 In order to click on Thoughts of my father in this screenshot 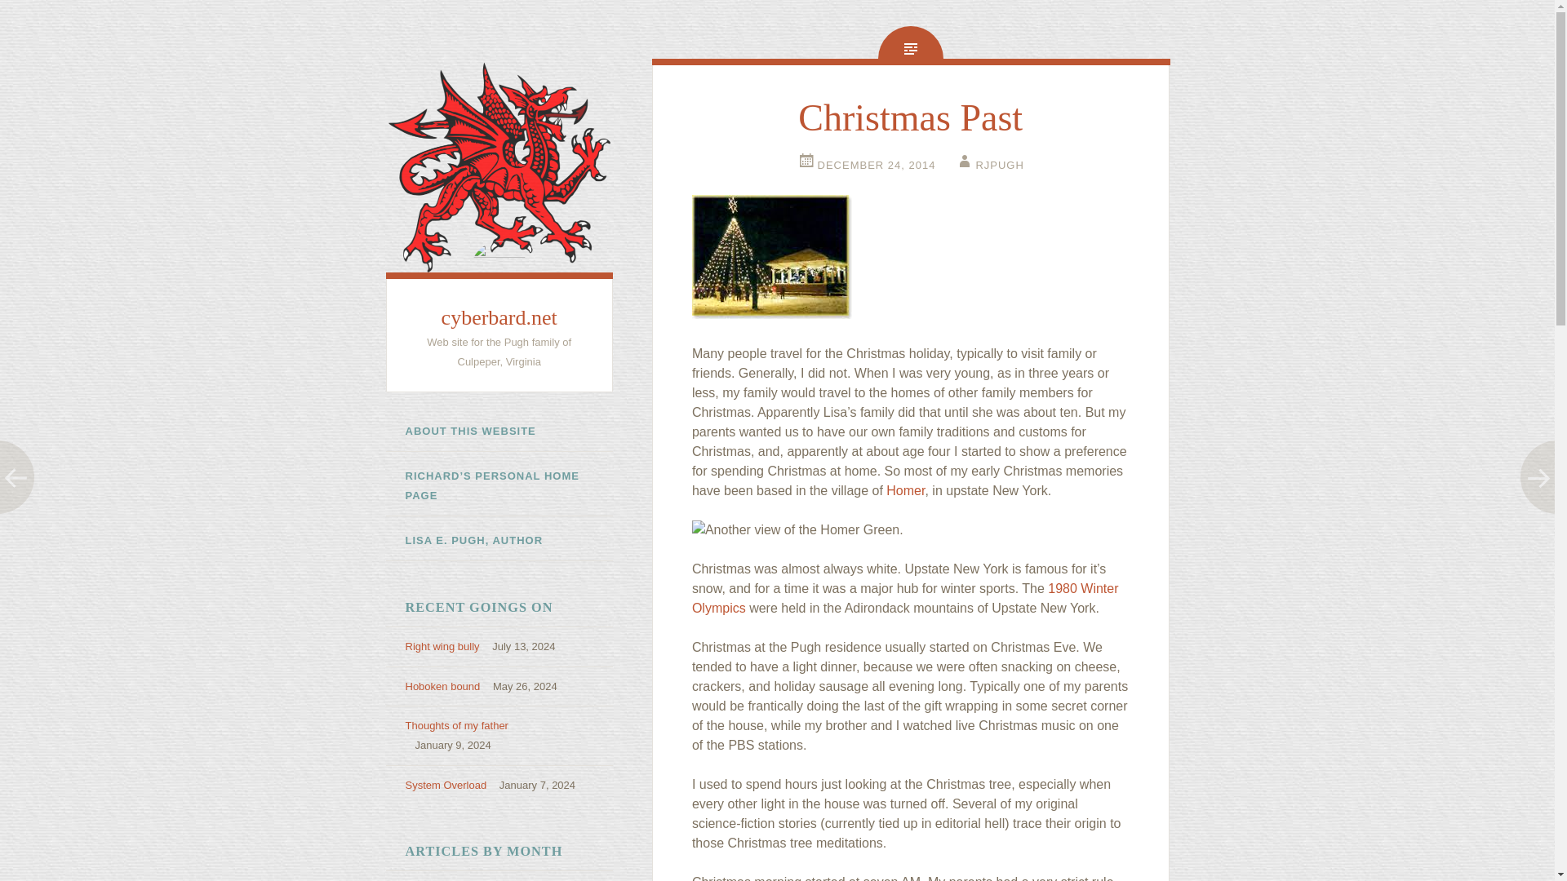, I will do `click(455, 726)`.